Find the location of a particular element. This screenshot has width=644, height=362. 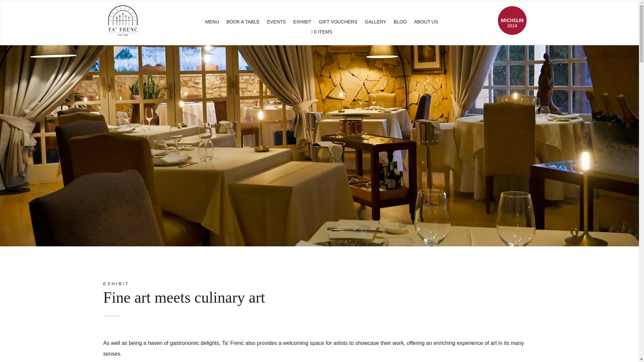

EXHIBIT is located at coordinates (302, 23).